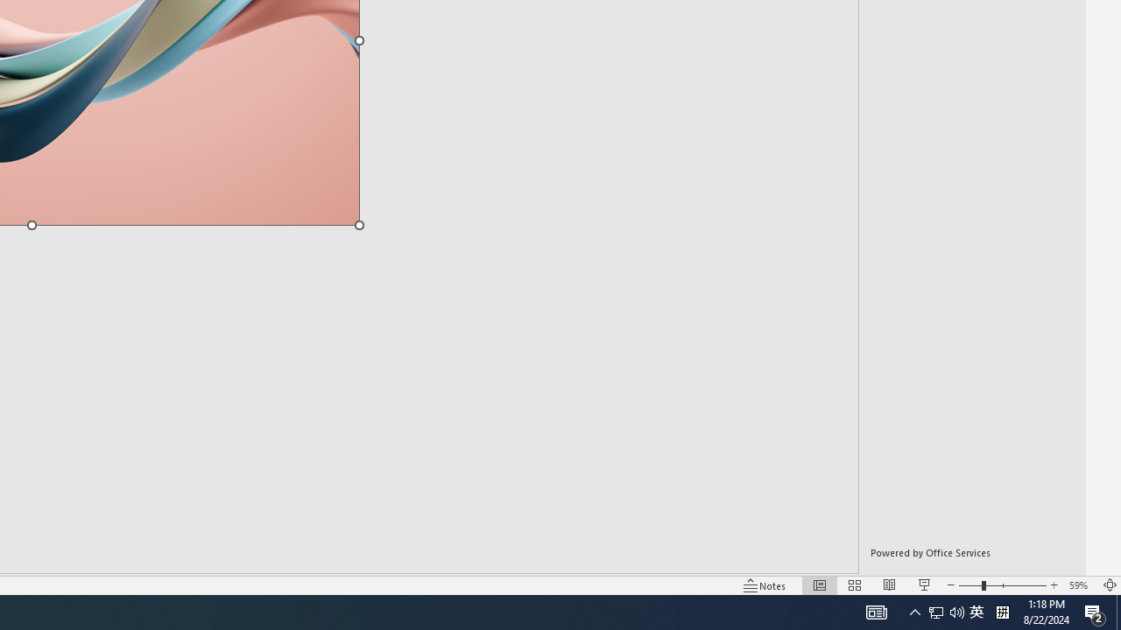 This screenshot has height=630, width=1121. What do you see at coordinates (1081, 584) in the screenshot?
I see `Zoom 59%` at bounding box center [1081, 584].